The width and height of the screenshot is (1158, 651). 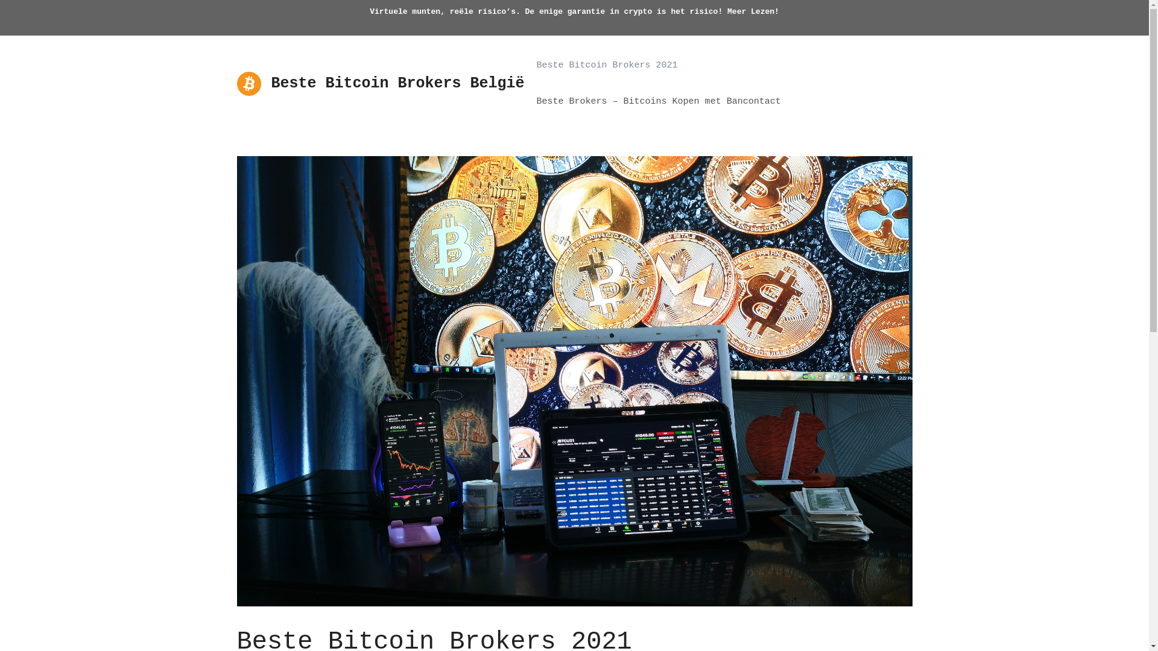 I want to click on Meer Lezen!, so click(x=753, y=12).